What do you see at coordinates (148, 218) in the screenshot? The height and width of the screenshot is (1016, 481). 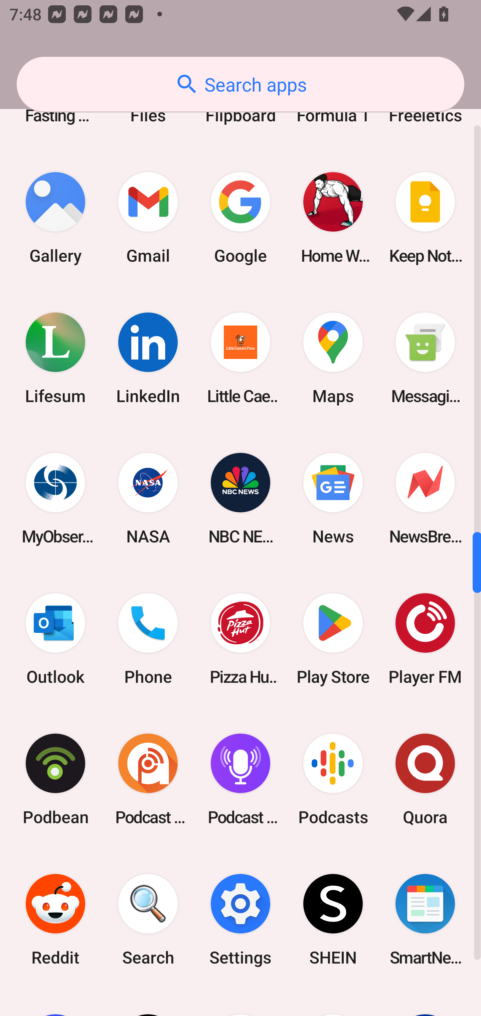 I see `Gmail` at bounding box center [148, 218].